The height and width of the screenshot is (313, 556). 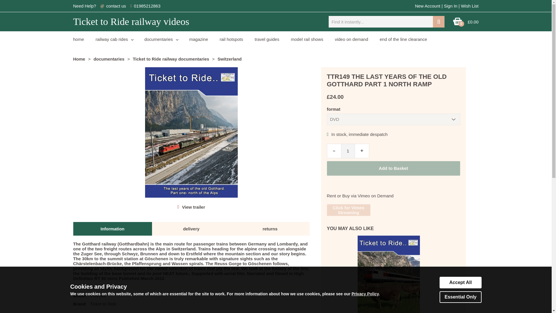 I want to click on TTR149 The last years of the old Gotthard part 1 north ramp, so click(x=193, y=207).